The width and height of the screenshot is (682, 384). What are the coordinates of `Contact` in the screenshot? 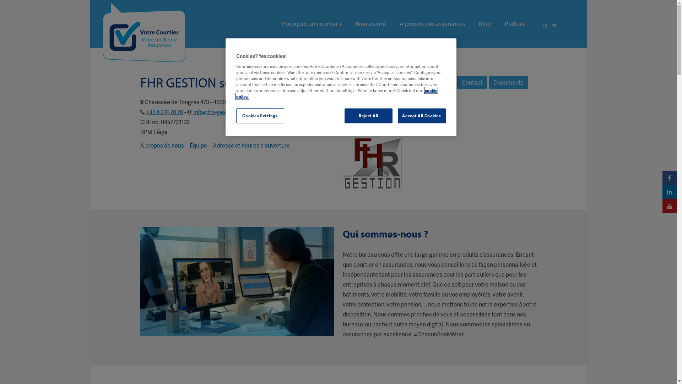 It's located at (472, 82).